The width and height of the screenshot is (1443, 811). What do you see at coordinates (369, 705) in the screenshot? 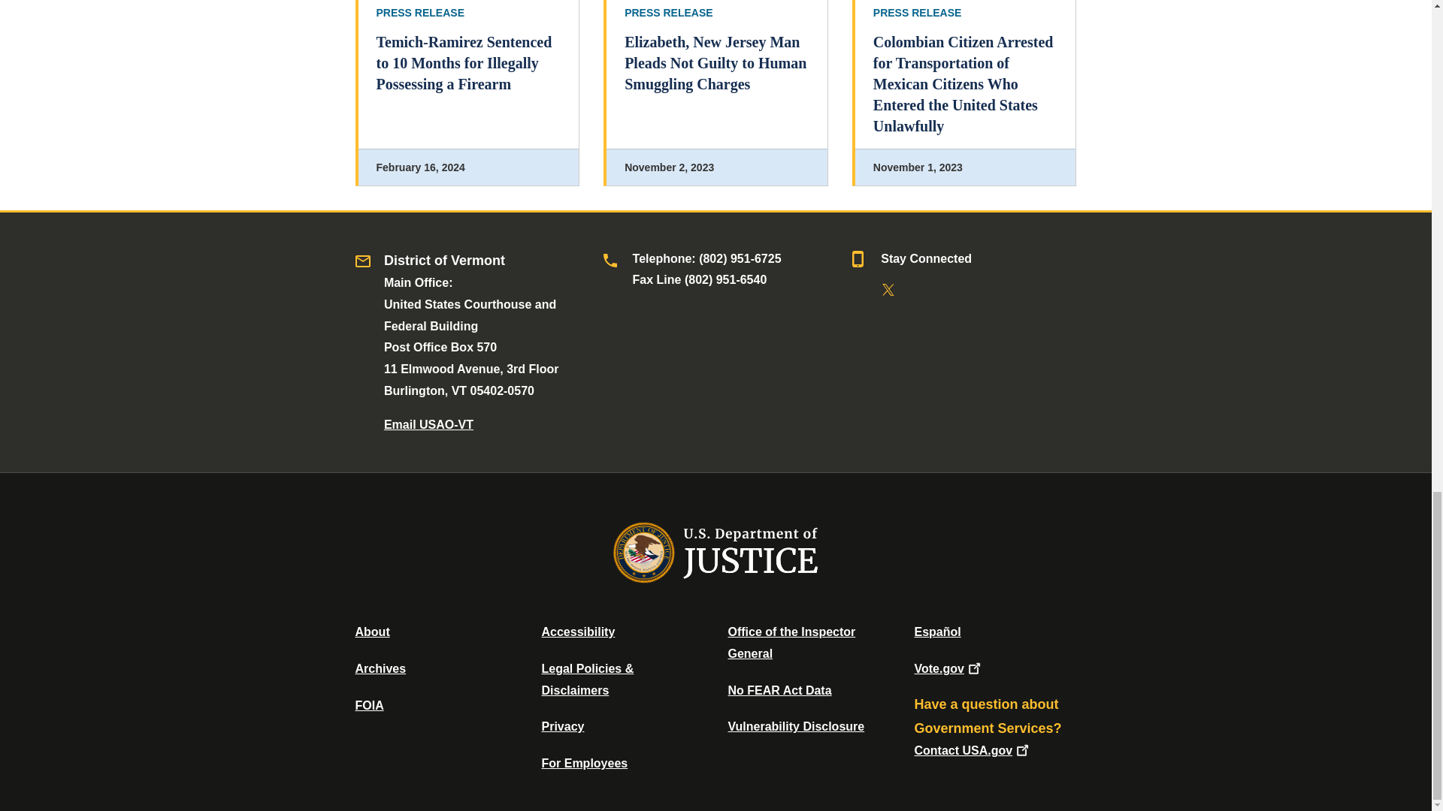
I see `Office of Information Policy` at bounding box center [369, 705].